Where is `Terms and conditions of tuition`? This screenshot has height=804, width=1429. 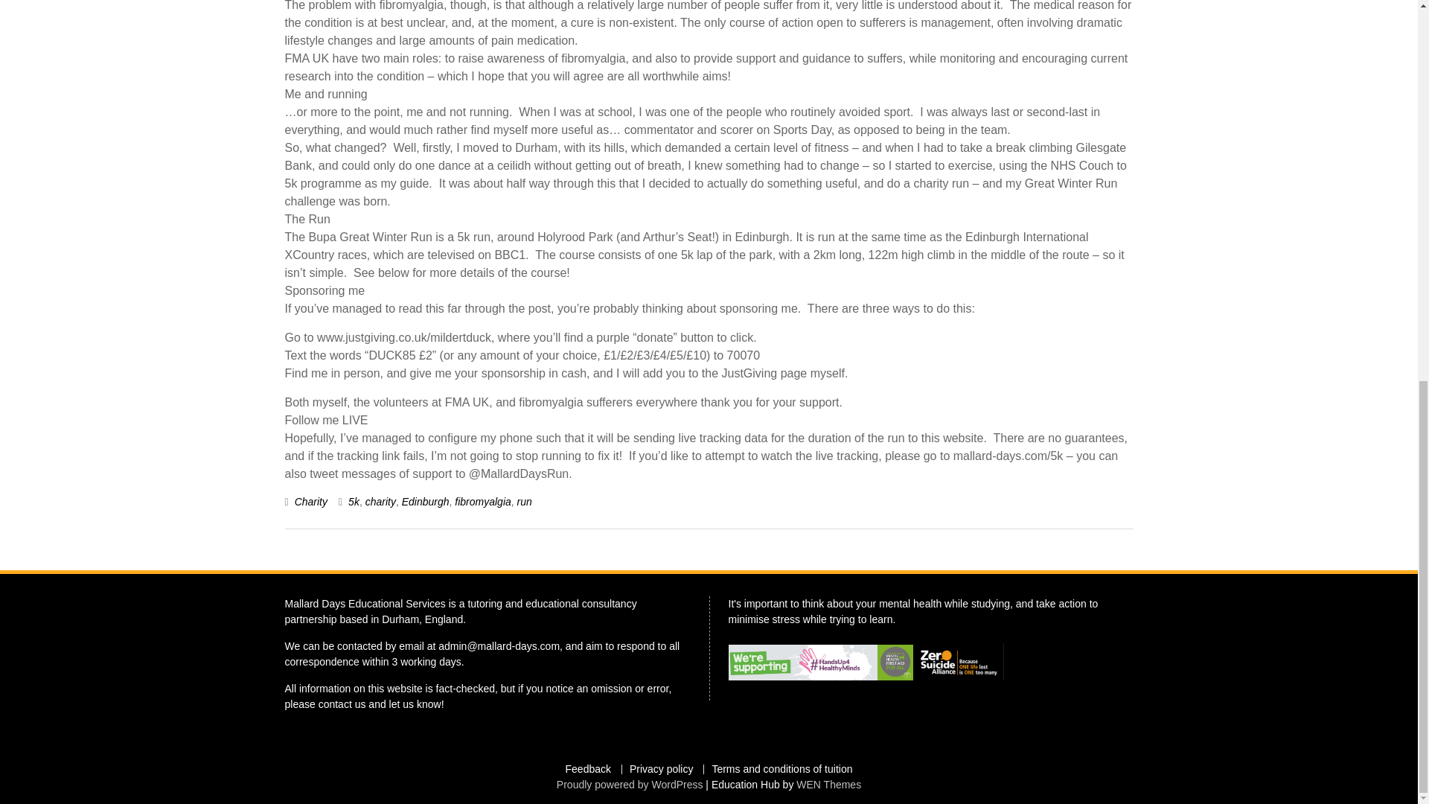
Terms and conditions of tuition is located at coordinates (781, 770).